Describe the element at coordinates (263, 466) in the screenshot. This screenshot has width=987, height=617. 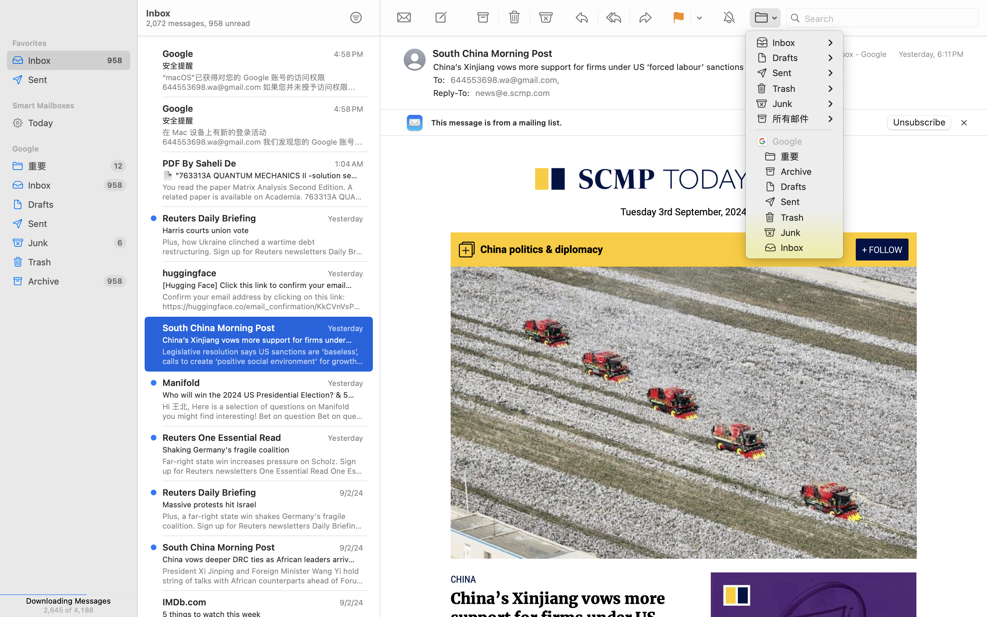
I see `Far-right state win increases pressure on Scholz. Sign up for Reuters newsletters One Essential Read One Essential Read Recommended by Edson Caldas, Newsletter Editor Pressure mounts on Scholz Right-wing Alternative for Germany top candidate Bjoern Hoecke on the day of the Thuringia state election. REUTERS/Wolfgang Rattay The Alternative for Germany is on track to become the first far-right party to win a regional election in Germany since World War Two, dealing a blow to parties in Chancellor Olaf Scholz's government. The results are likely to aggravate instability in an already fractious ruling coalition, Chief Correspondent Sarah Marsh reports. The German government's faltering authority could also complicate European policy when the bloc's other major power France is still struggling to form a government. Read the full article Sponsors are not involved in the creation of newsletters or other Reuters news content. Advertise in this newsletter or on Reuters.com Reuters One Essential R` at that location.